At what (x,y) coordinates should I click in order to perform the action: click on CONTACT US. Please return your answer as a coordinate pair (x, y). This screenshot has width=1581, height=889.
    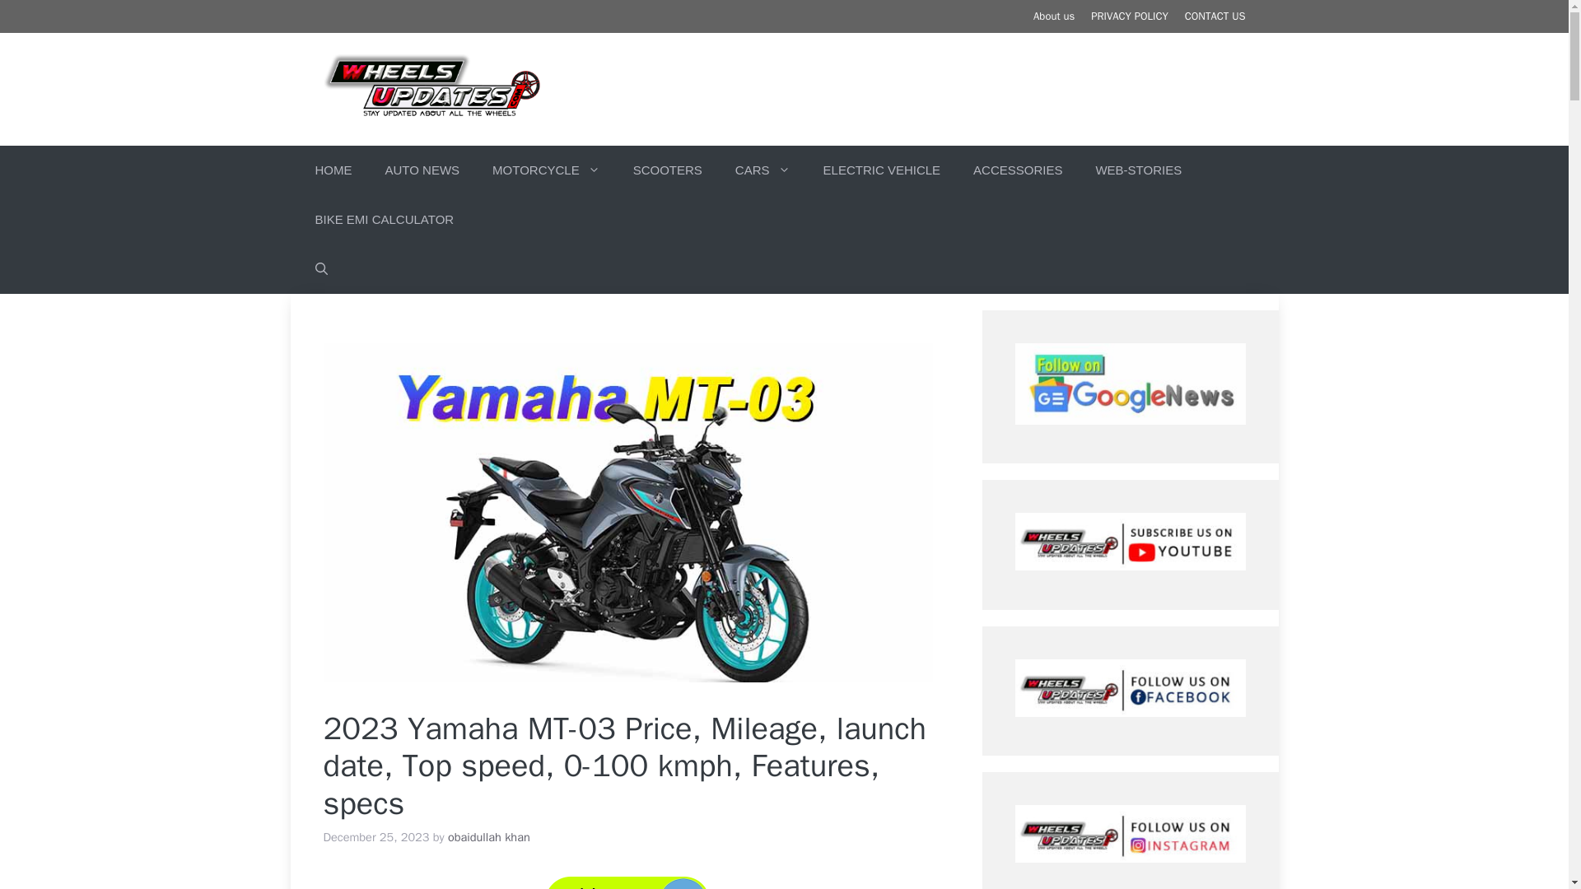
    Looking at the image, I should click on (1215, 16).